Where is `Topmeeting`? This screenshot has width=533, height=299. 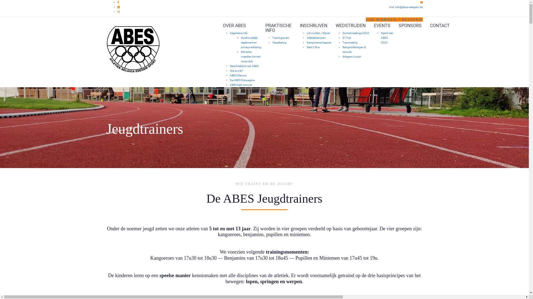
Topmeeting is located at coordinates (350, 43).